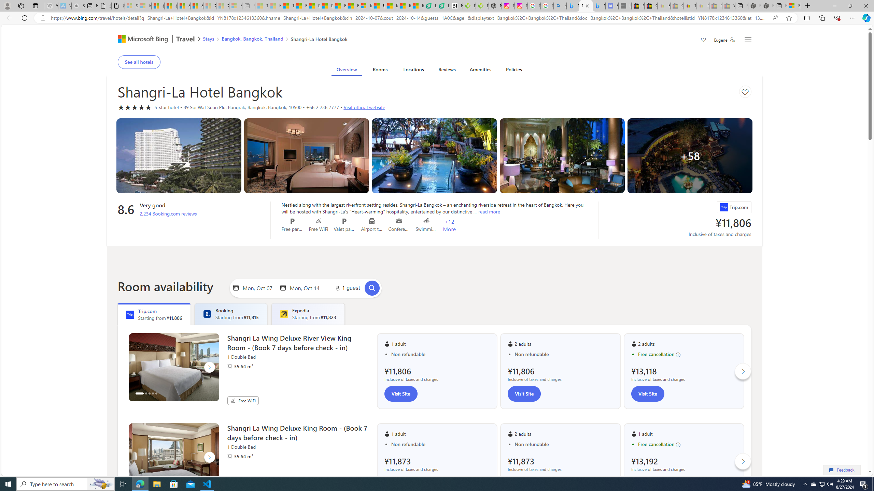 This screenshot has height=491, width=874. What do you see at coordinates (690, 6) in the screenshot?
I see `Threats and offensive language policy | eBay` at bounding box center [690, 6].